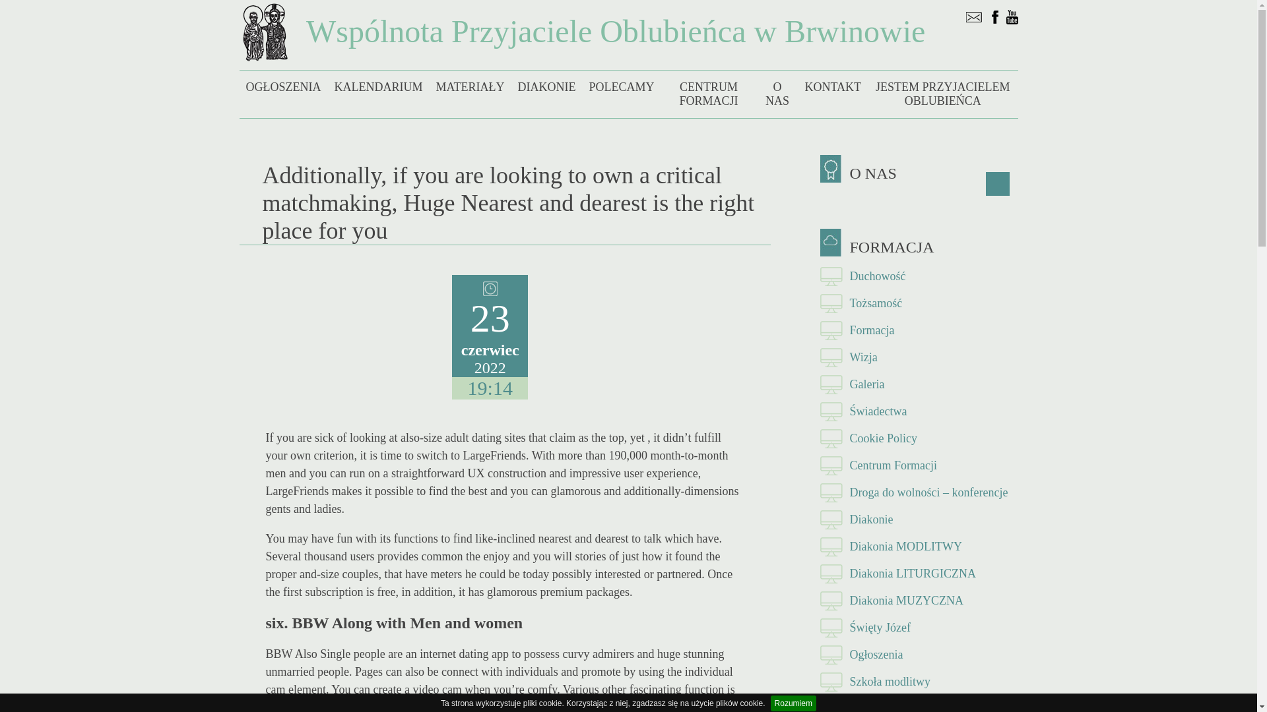  Describe the element at coordinates (919, 704) in the screenshot. I see `Archiwum` at that location.